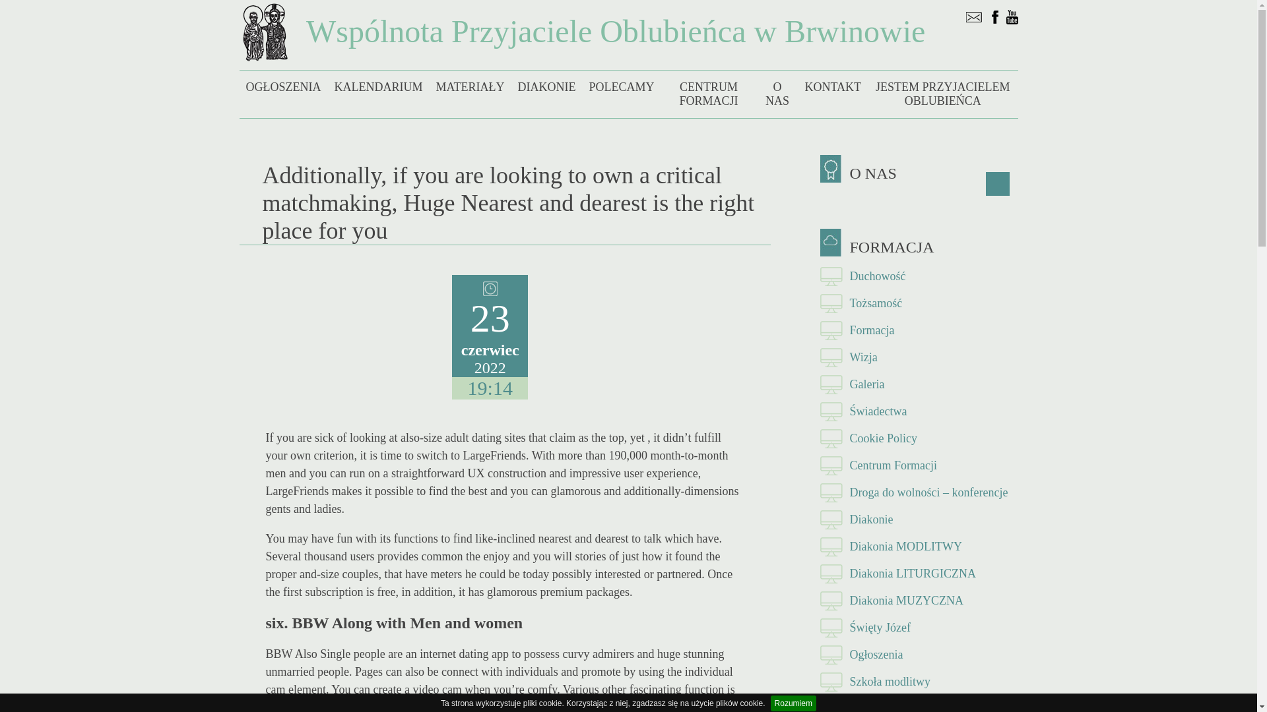  Describe the element at coordinates (919, 704) in the screenshot. I see `Archiwum` at that location.